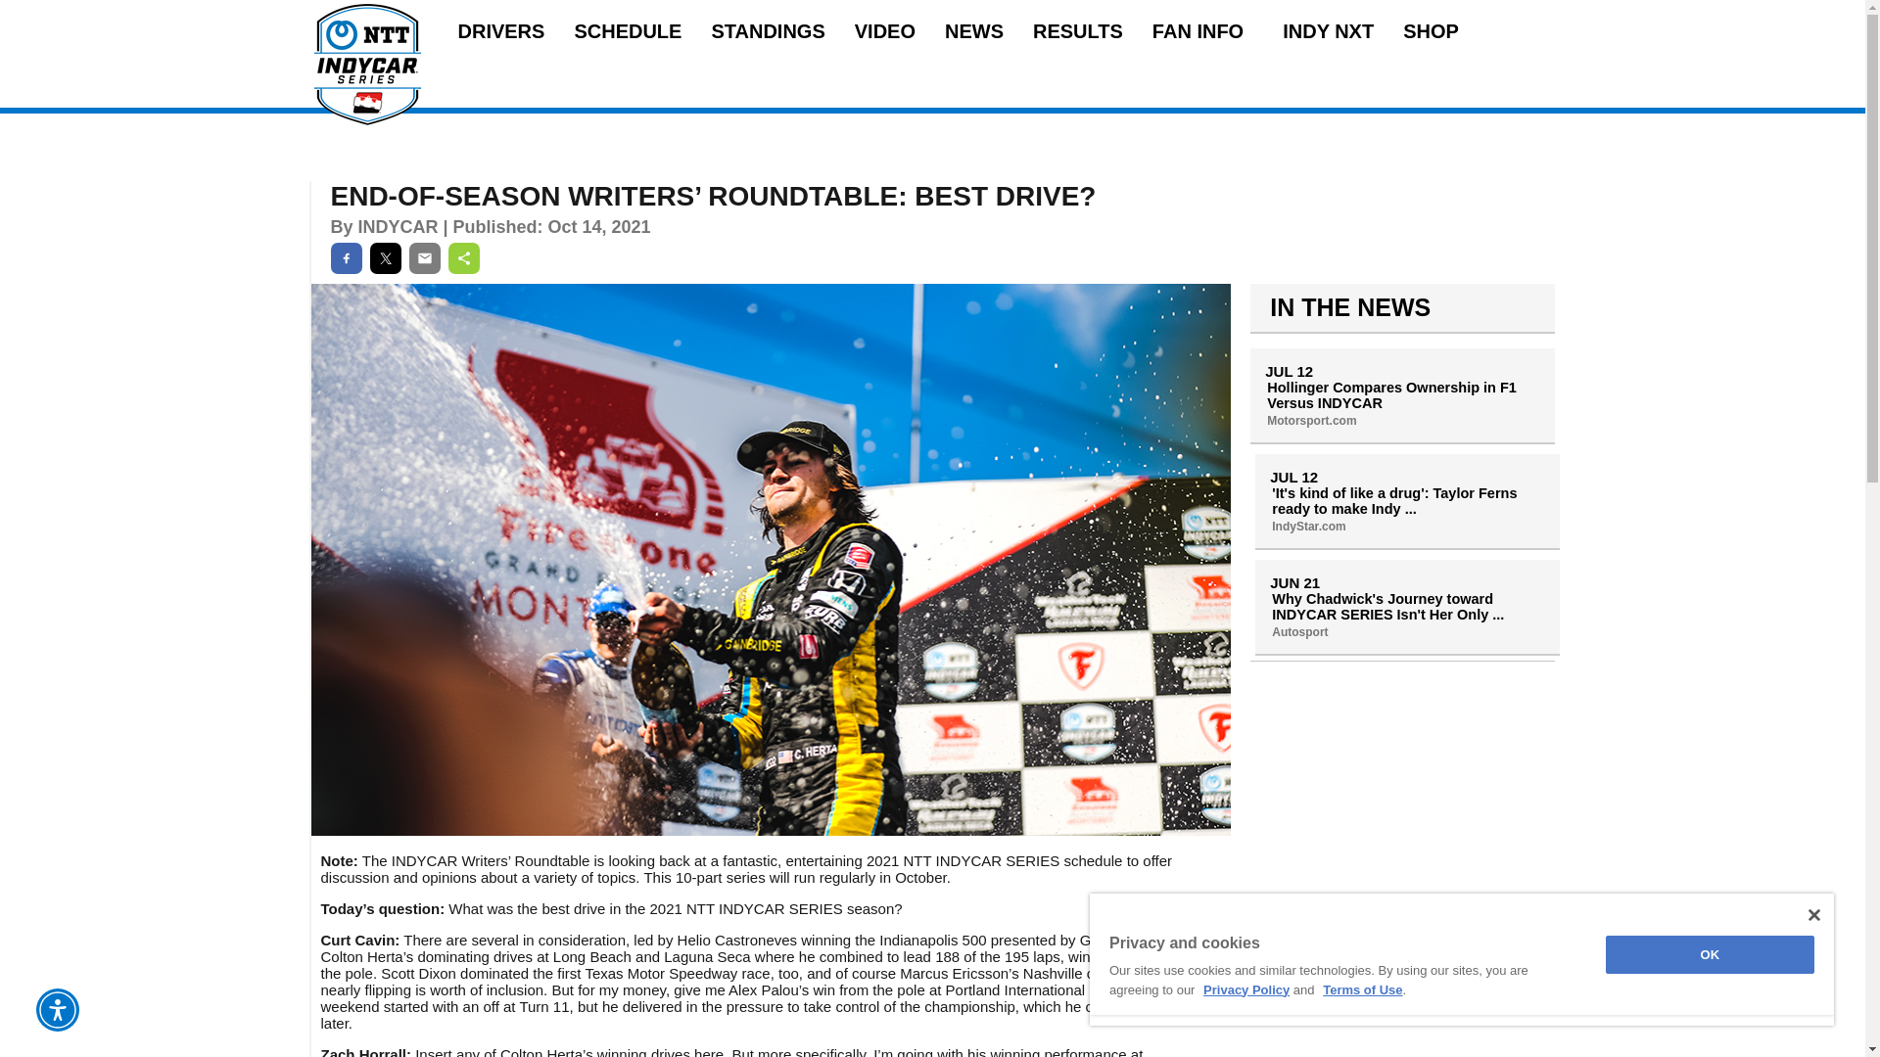 This screenshot has height=1057, width=1880. What do you see at coordinates (1430, 31) in the screenshot?
I see `SHOP` at bounding box center [1430, 31].